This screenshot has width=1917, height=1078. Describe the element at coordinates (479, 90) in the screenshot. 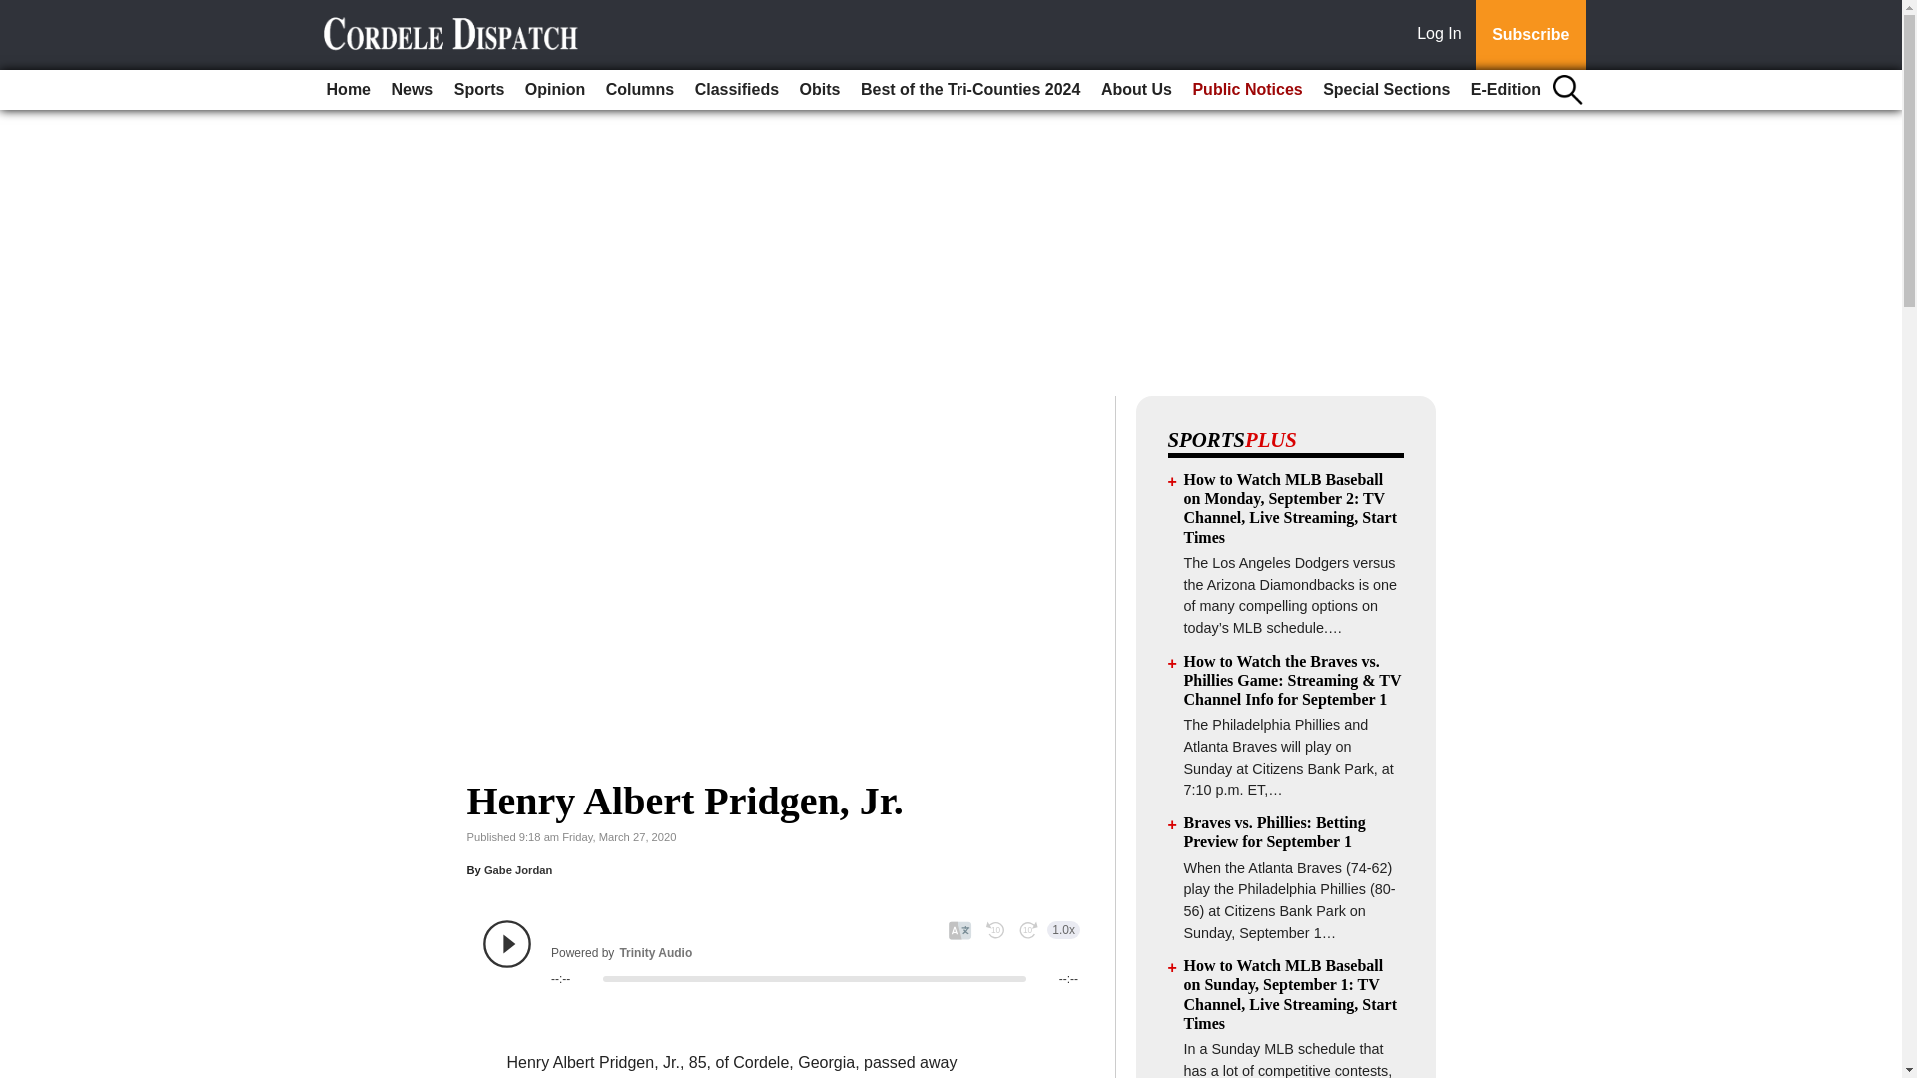

I see `Sports` at that location.